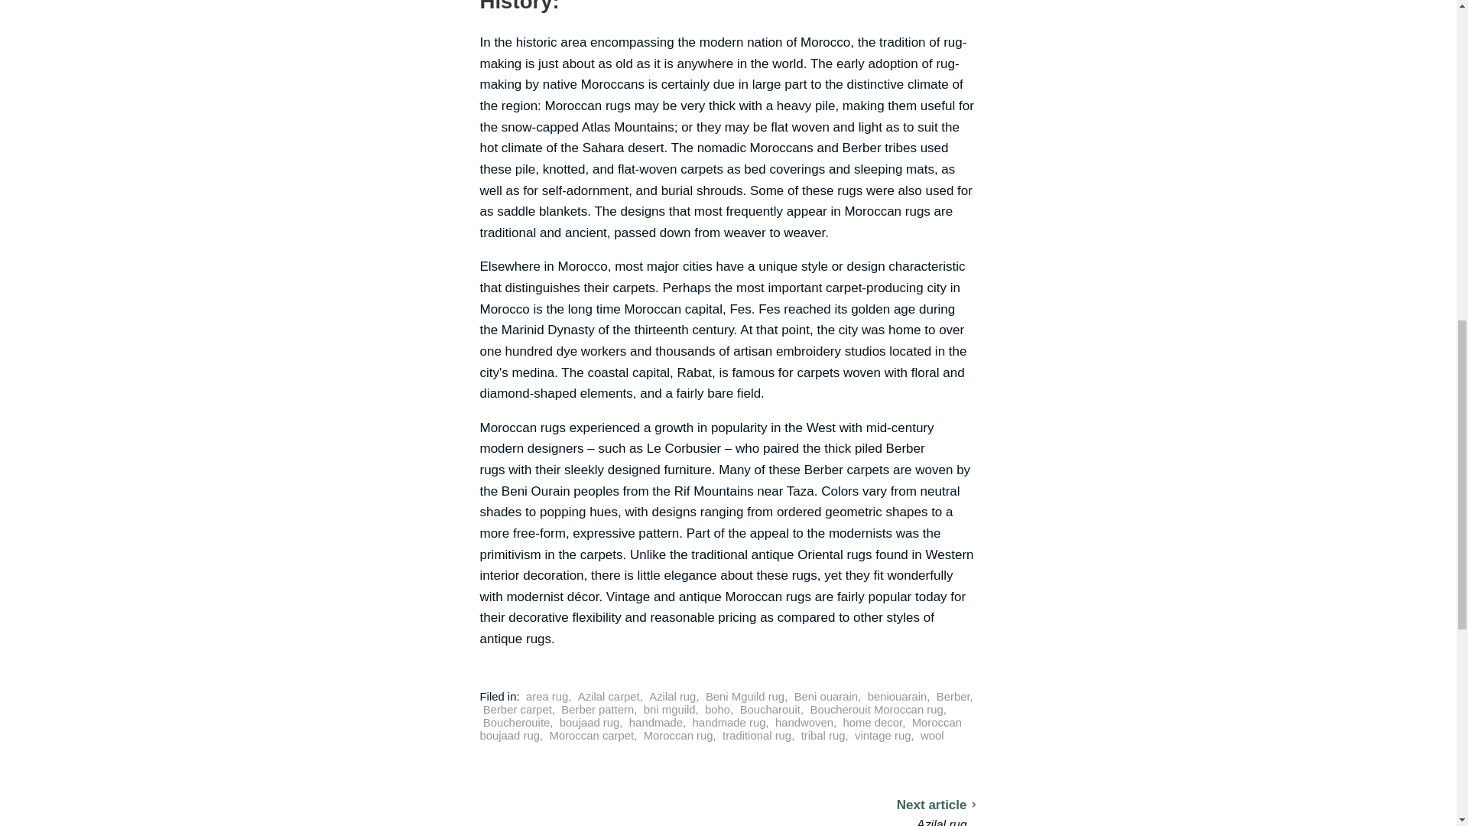 The width and height of the screenshot is (1468, 826). Describe the element at coordinates (872, 722) in the screenshot. I see `Show articles tagged home decor` at that location.